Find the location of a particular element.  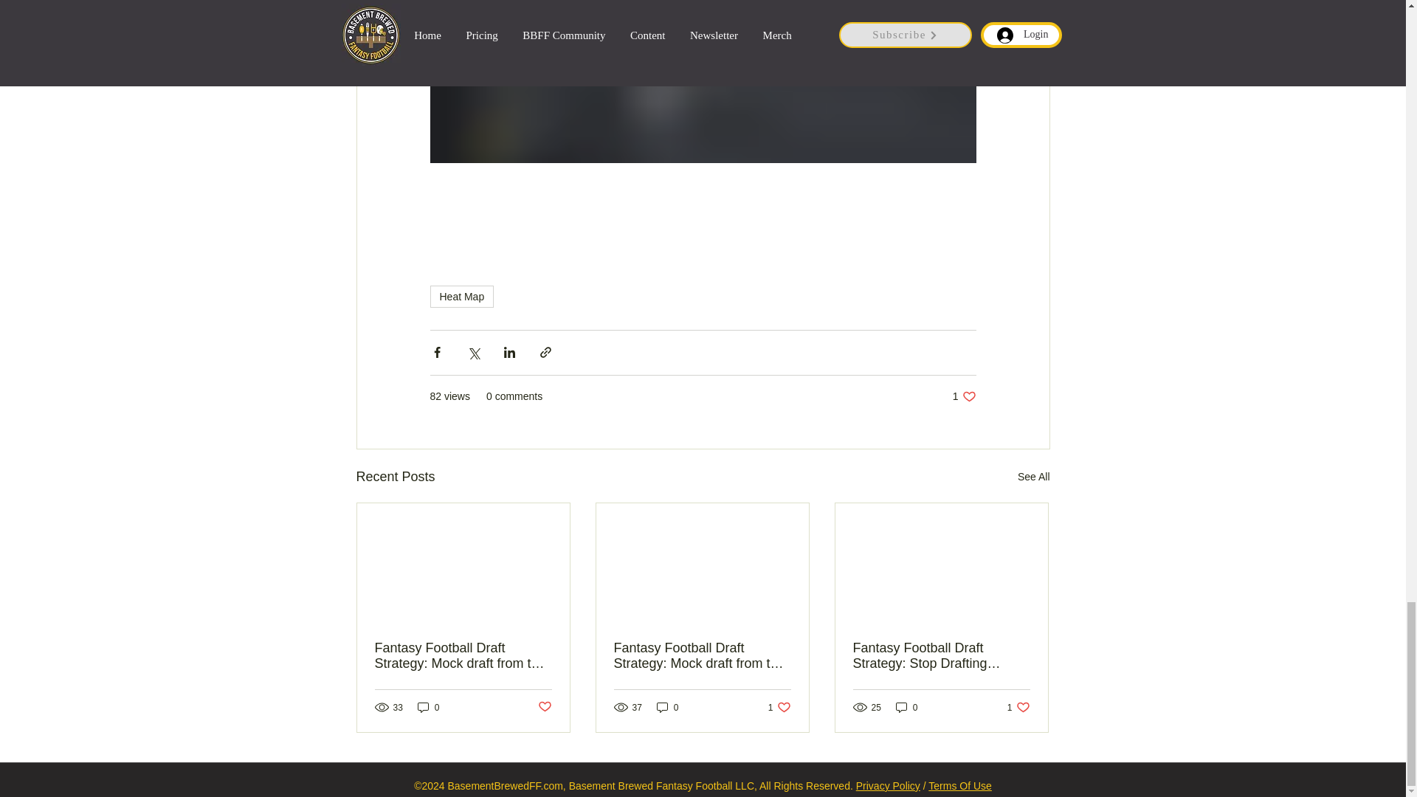

Fantasy Football Draft Strategy: Mock draft from the 6 spot! is located at coordinates (463, 656).